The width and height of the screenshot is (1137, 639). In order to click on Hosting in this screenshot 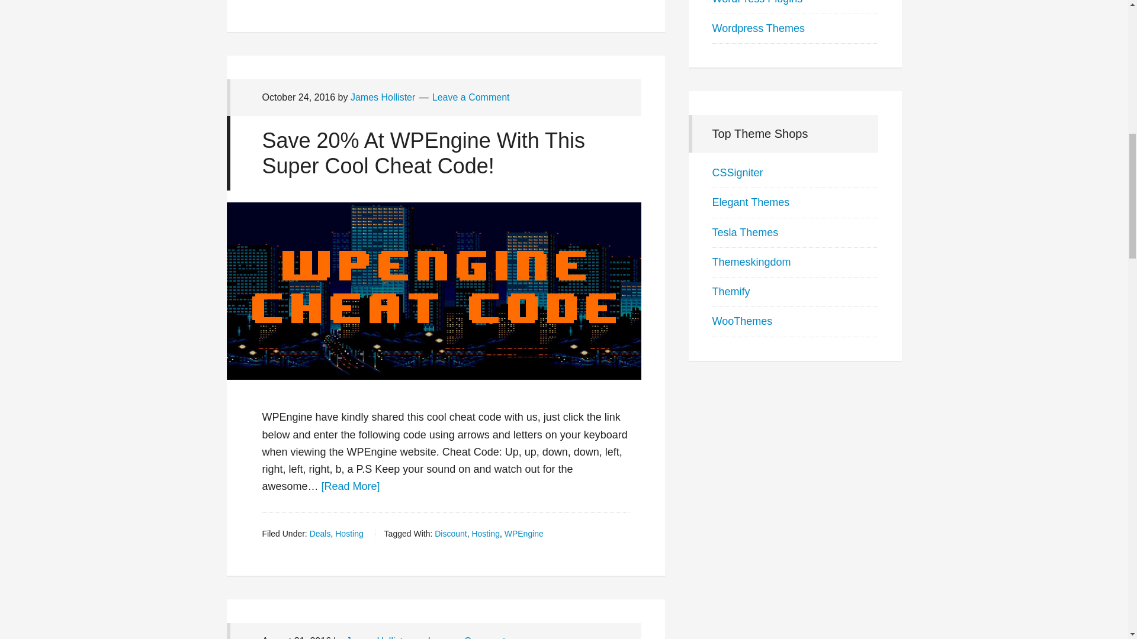, I will do `click(349, 534)`.